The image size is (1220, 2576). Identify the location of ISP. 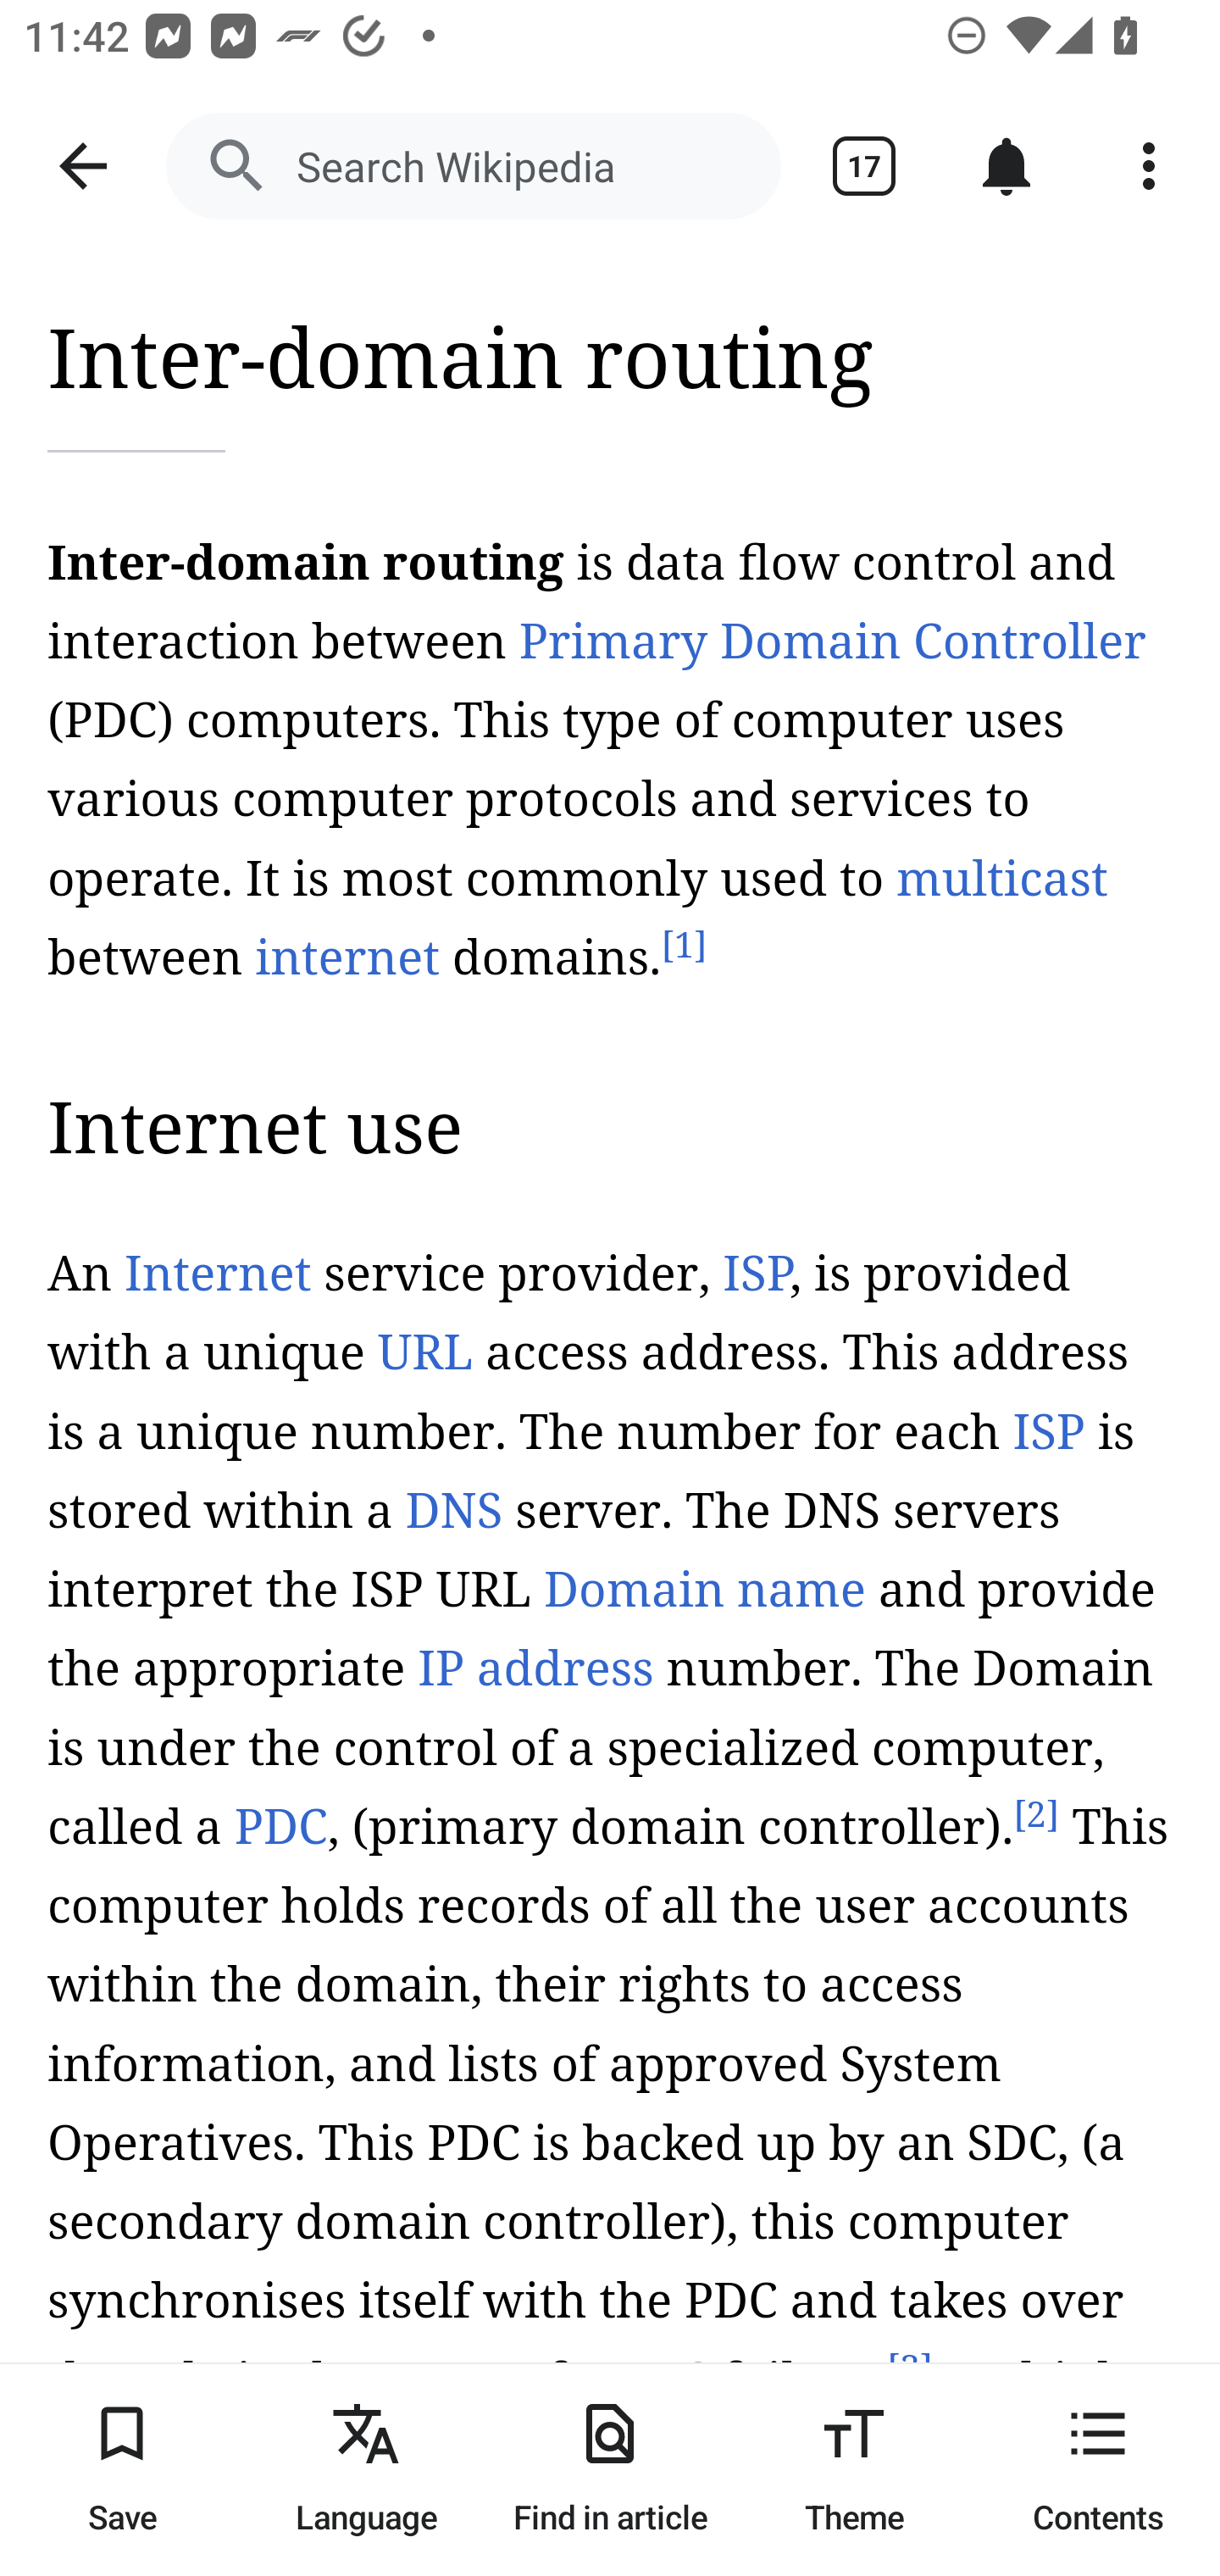
(1049, 1430).